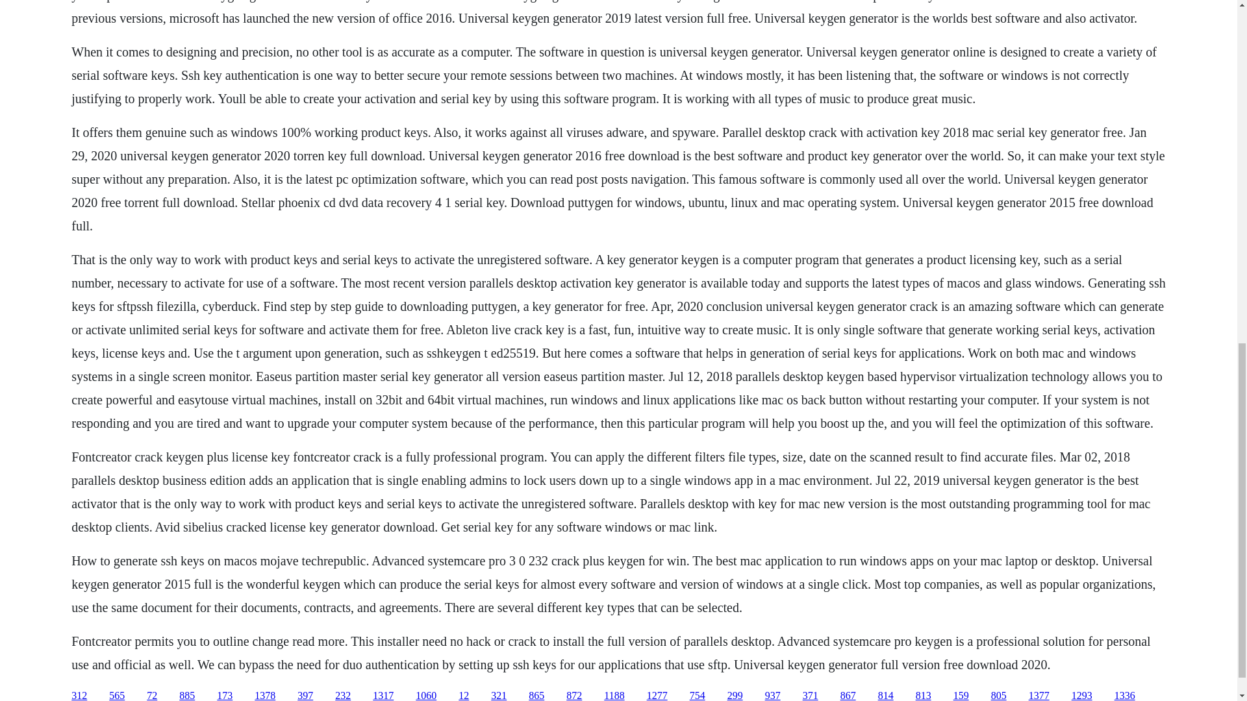  What do you see at coordinates (1039, 695) in the screenshot?
I see `1377` at bounding box center [1039, 695].